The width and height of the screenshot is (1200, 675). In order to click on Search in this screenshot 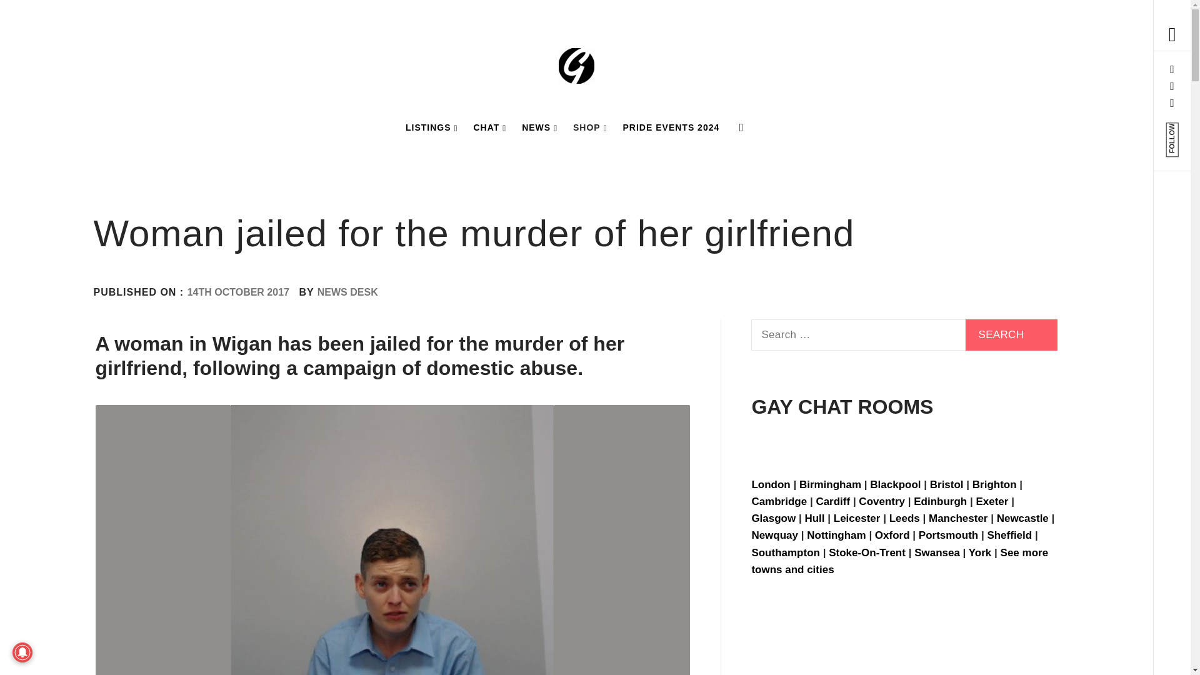, I will do `click(532, 31)`.